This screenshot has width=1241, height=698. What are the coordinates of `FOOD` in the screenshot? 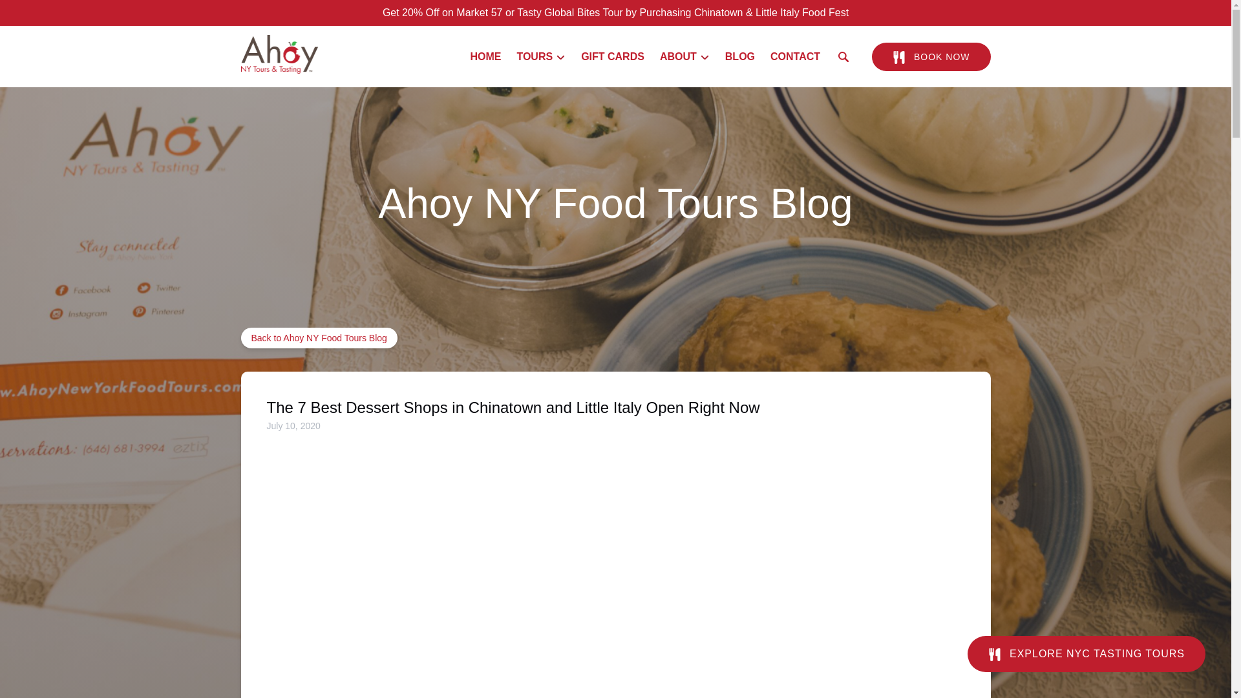 It's located at (898, 57).